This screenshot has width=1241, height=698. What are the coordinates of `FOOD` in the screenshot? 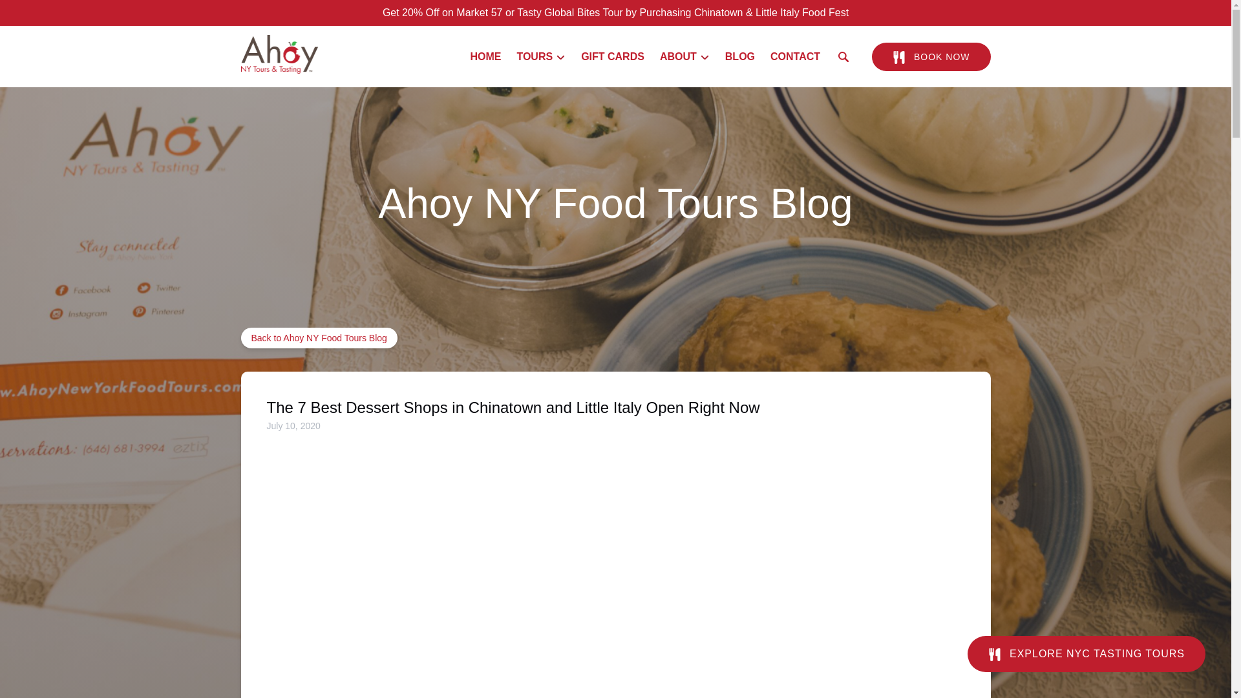 It's located at (898, 57).